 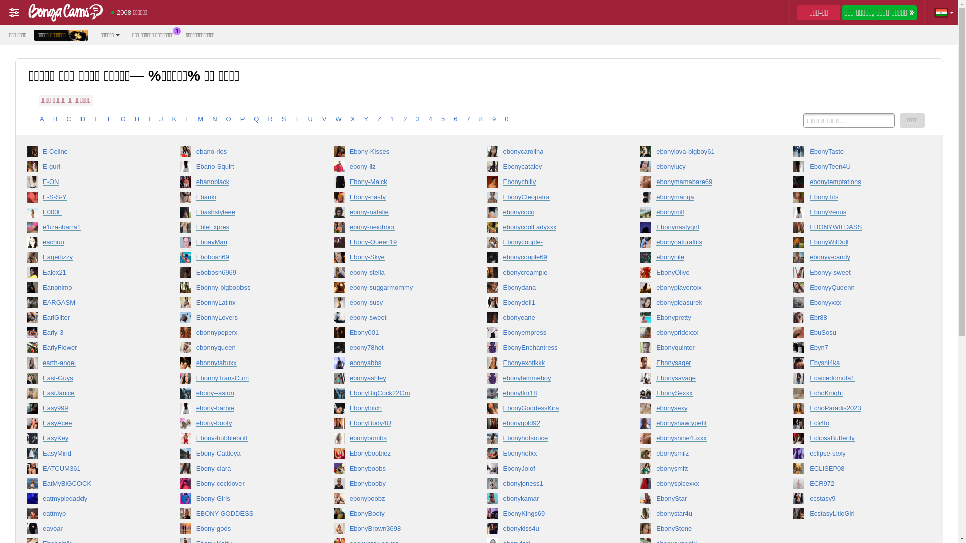 What do you see at coordinates (702, 410) in the screenshot?
I see `ebonysexy` at bounding box center [702, 410].